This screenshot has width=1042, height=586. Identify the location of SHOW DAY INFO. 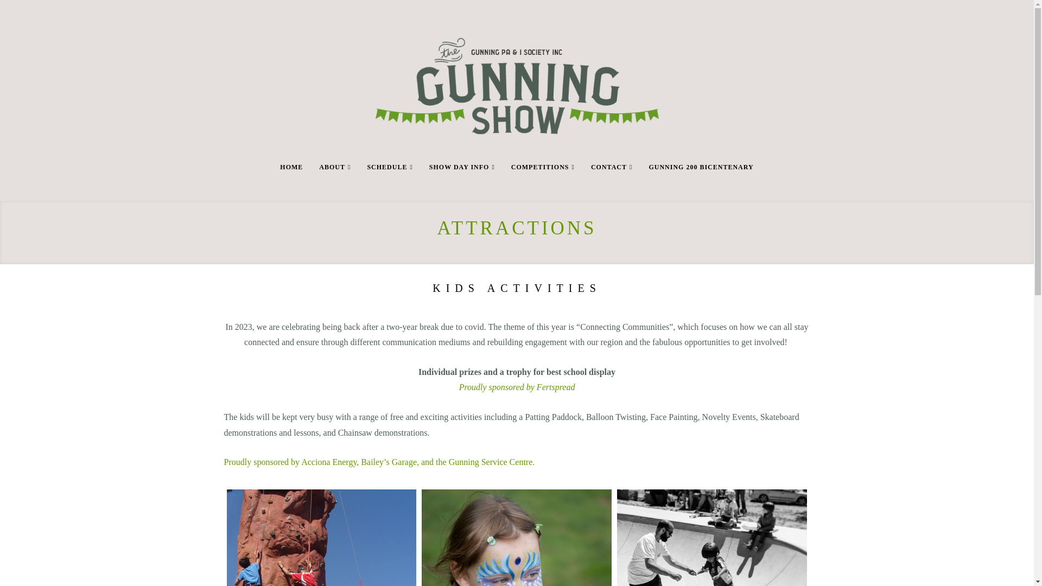
(462, 182).